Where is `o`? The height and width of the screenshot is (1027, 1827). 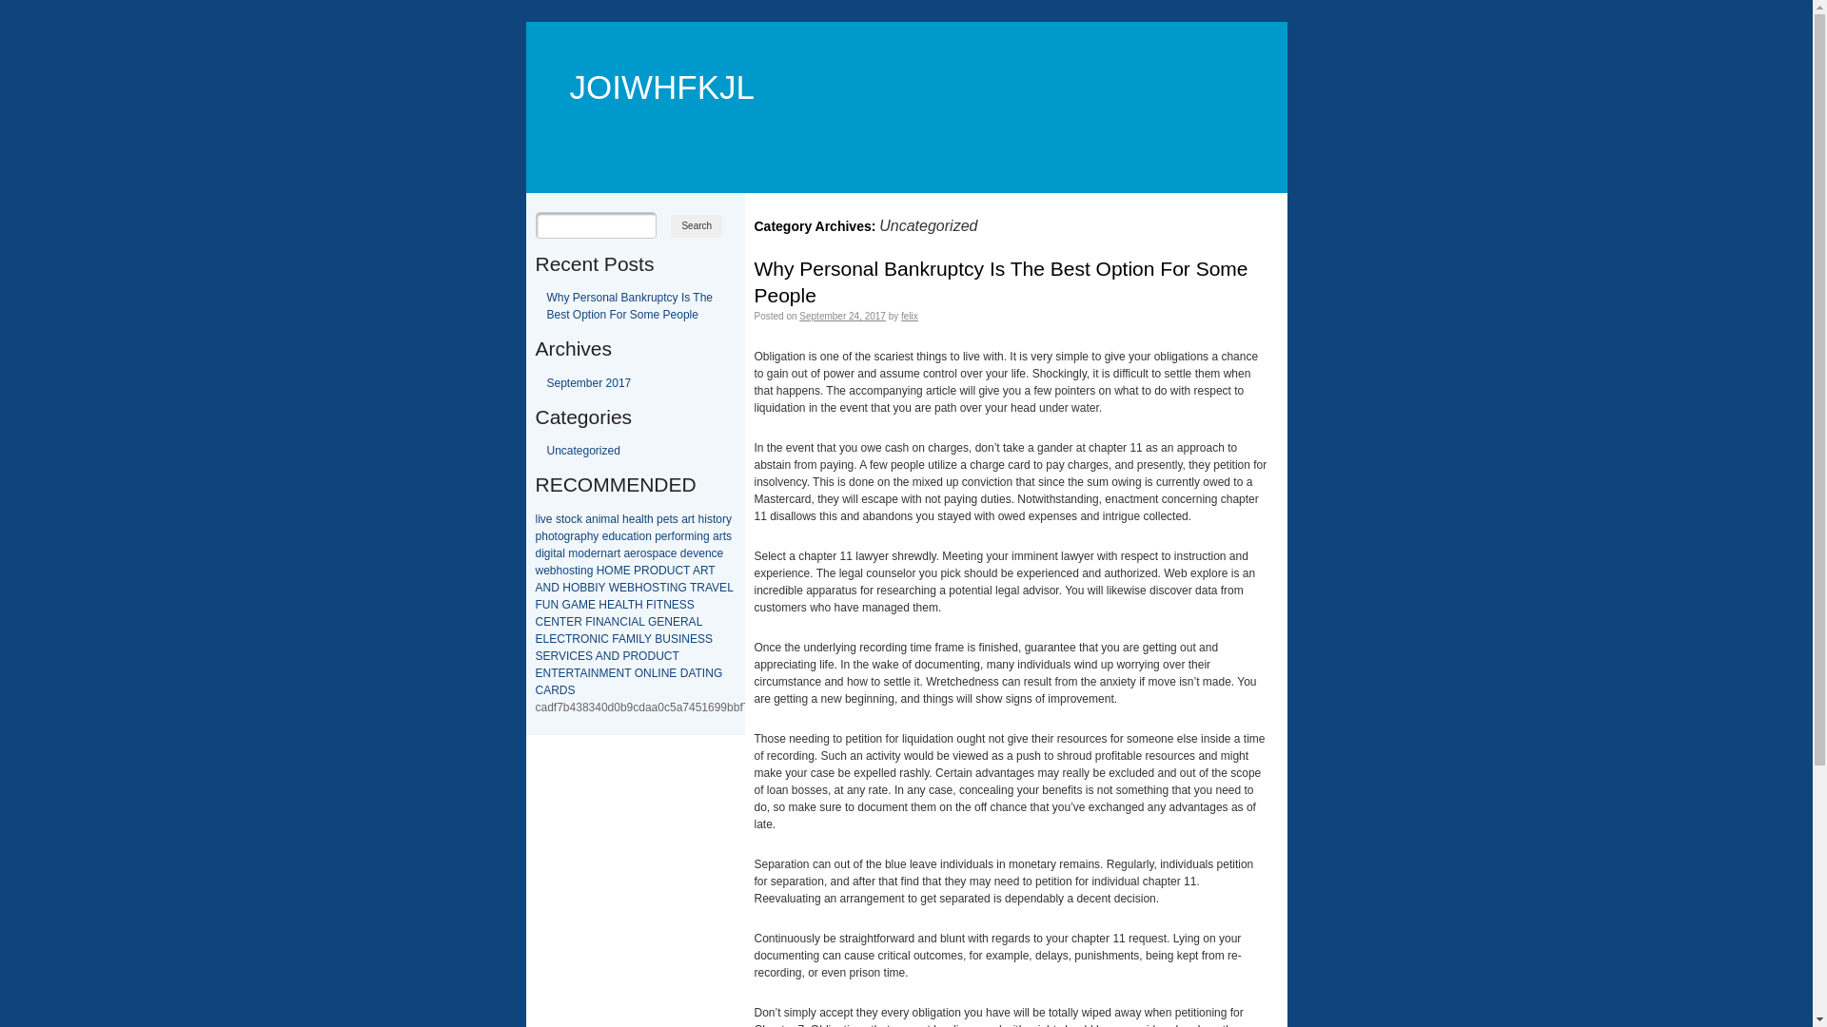
o is located at coordinates (641, 536).